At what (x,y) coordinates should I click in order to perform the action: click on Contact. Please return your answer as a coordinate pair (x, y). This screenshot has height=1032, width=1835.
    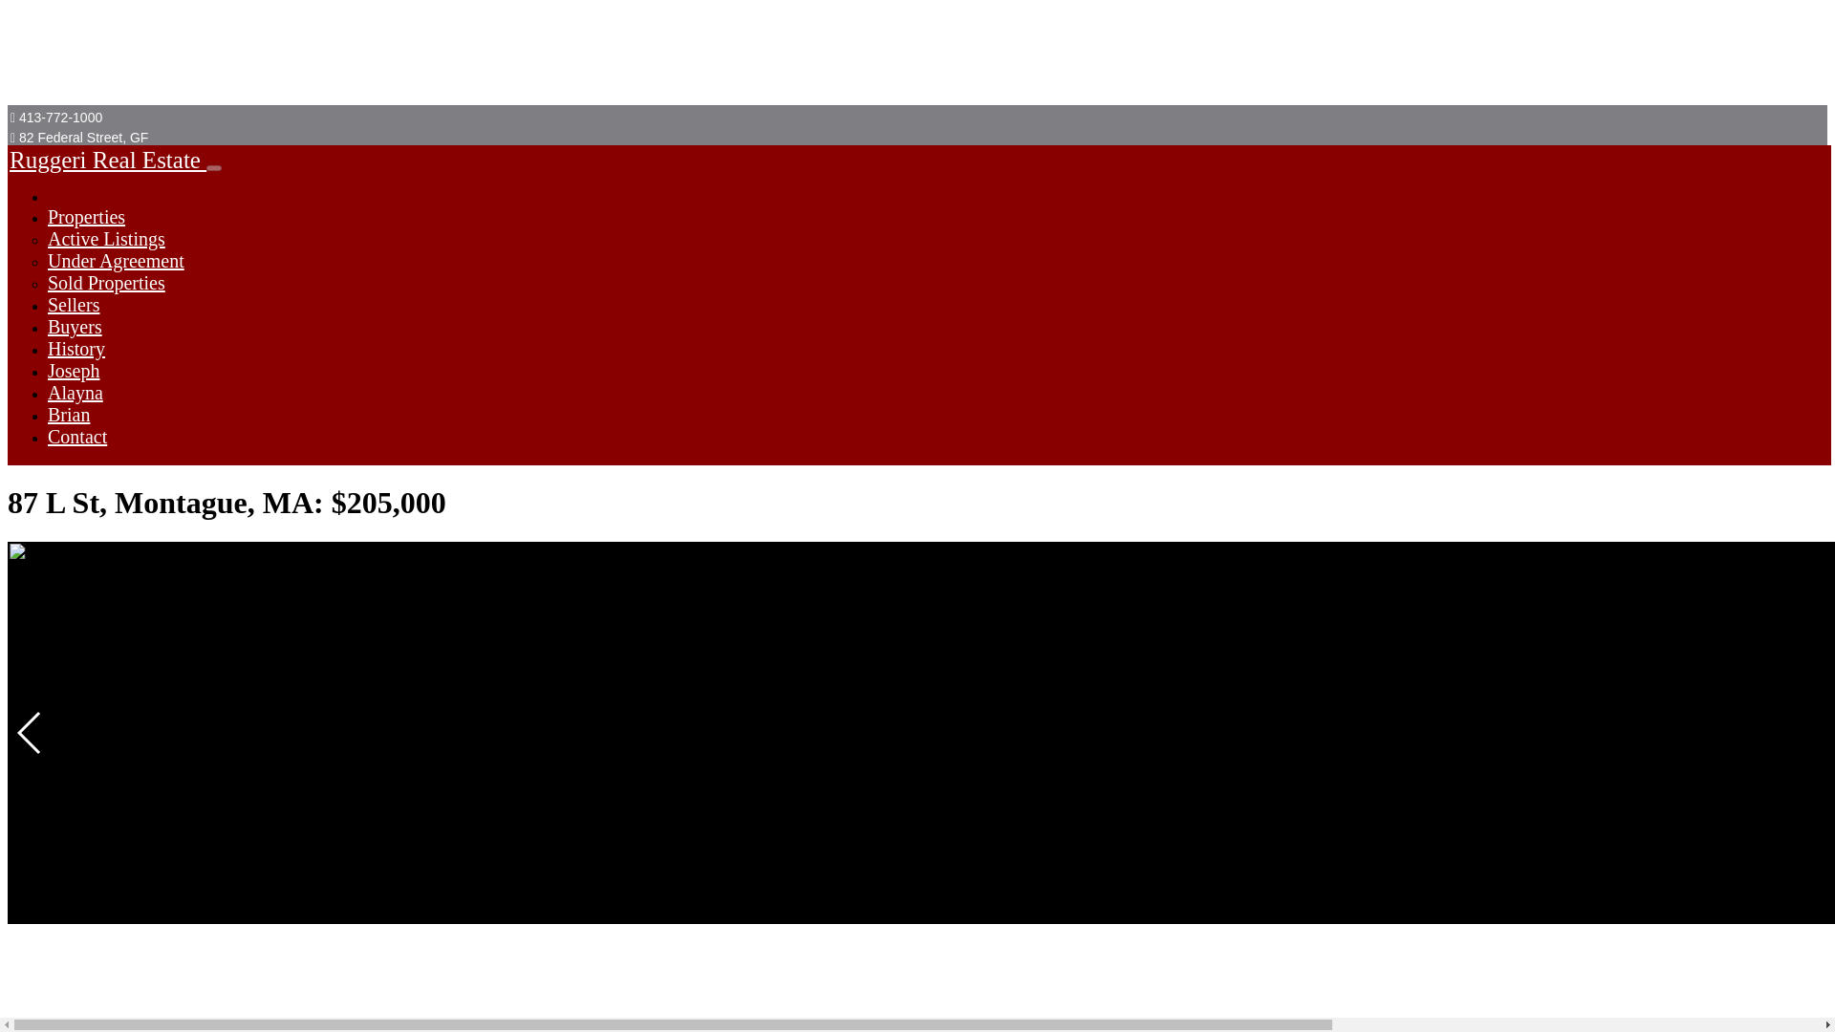
    Looking at the image, I should click on (76, 436).